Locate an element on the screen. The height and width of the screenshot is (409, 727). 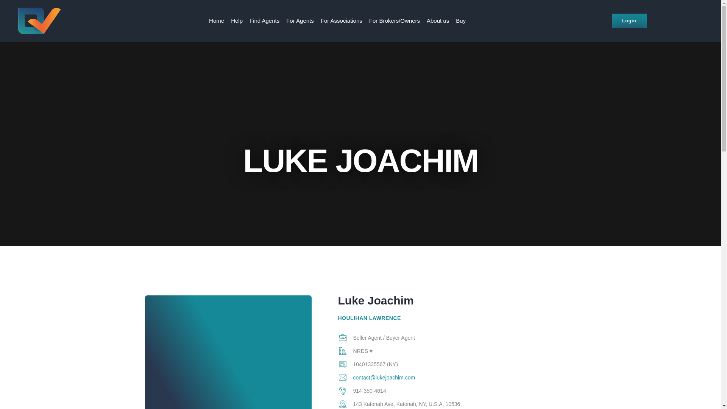
Buy is located at coordinates (460, 20).